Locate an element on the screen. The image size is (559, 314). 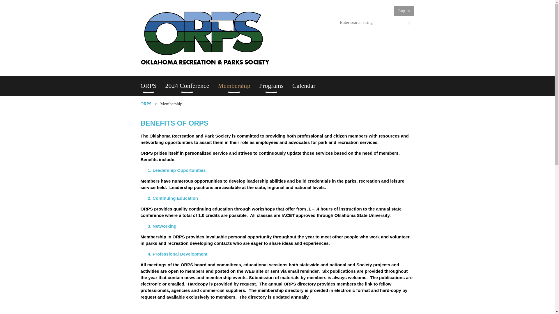
Log in is located at coordinates (404, 11).